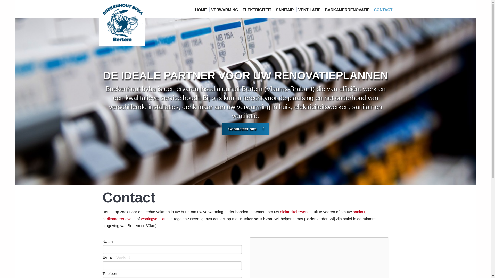  I want to click on woningventilatie, so click(155, 219).